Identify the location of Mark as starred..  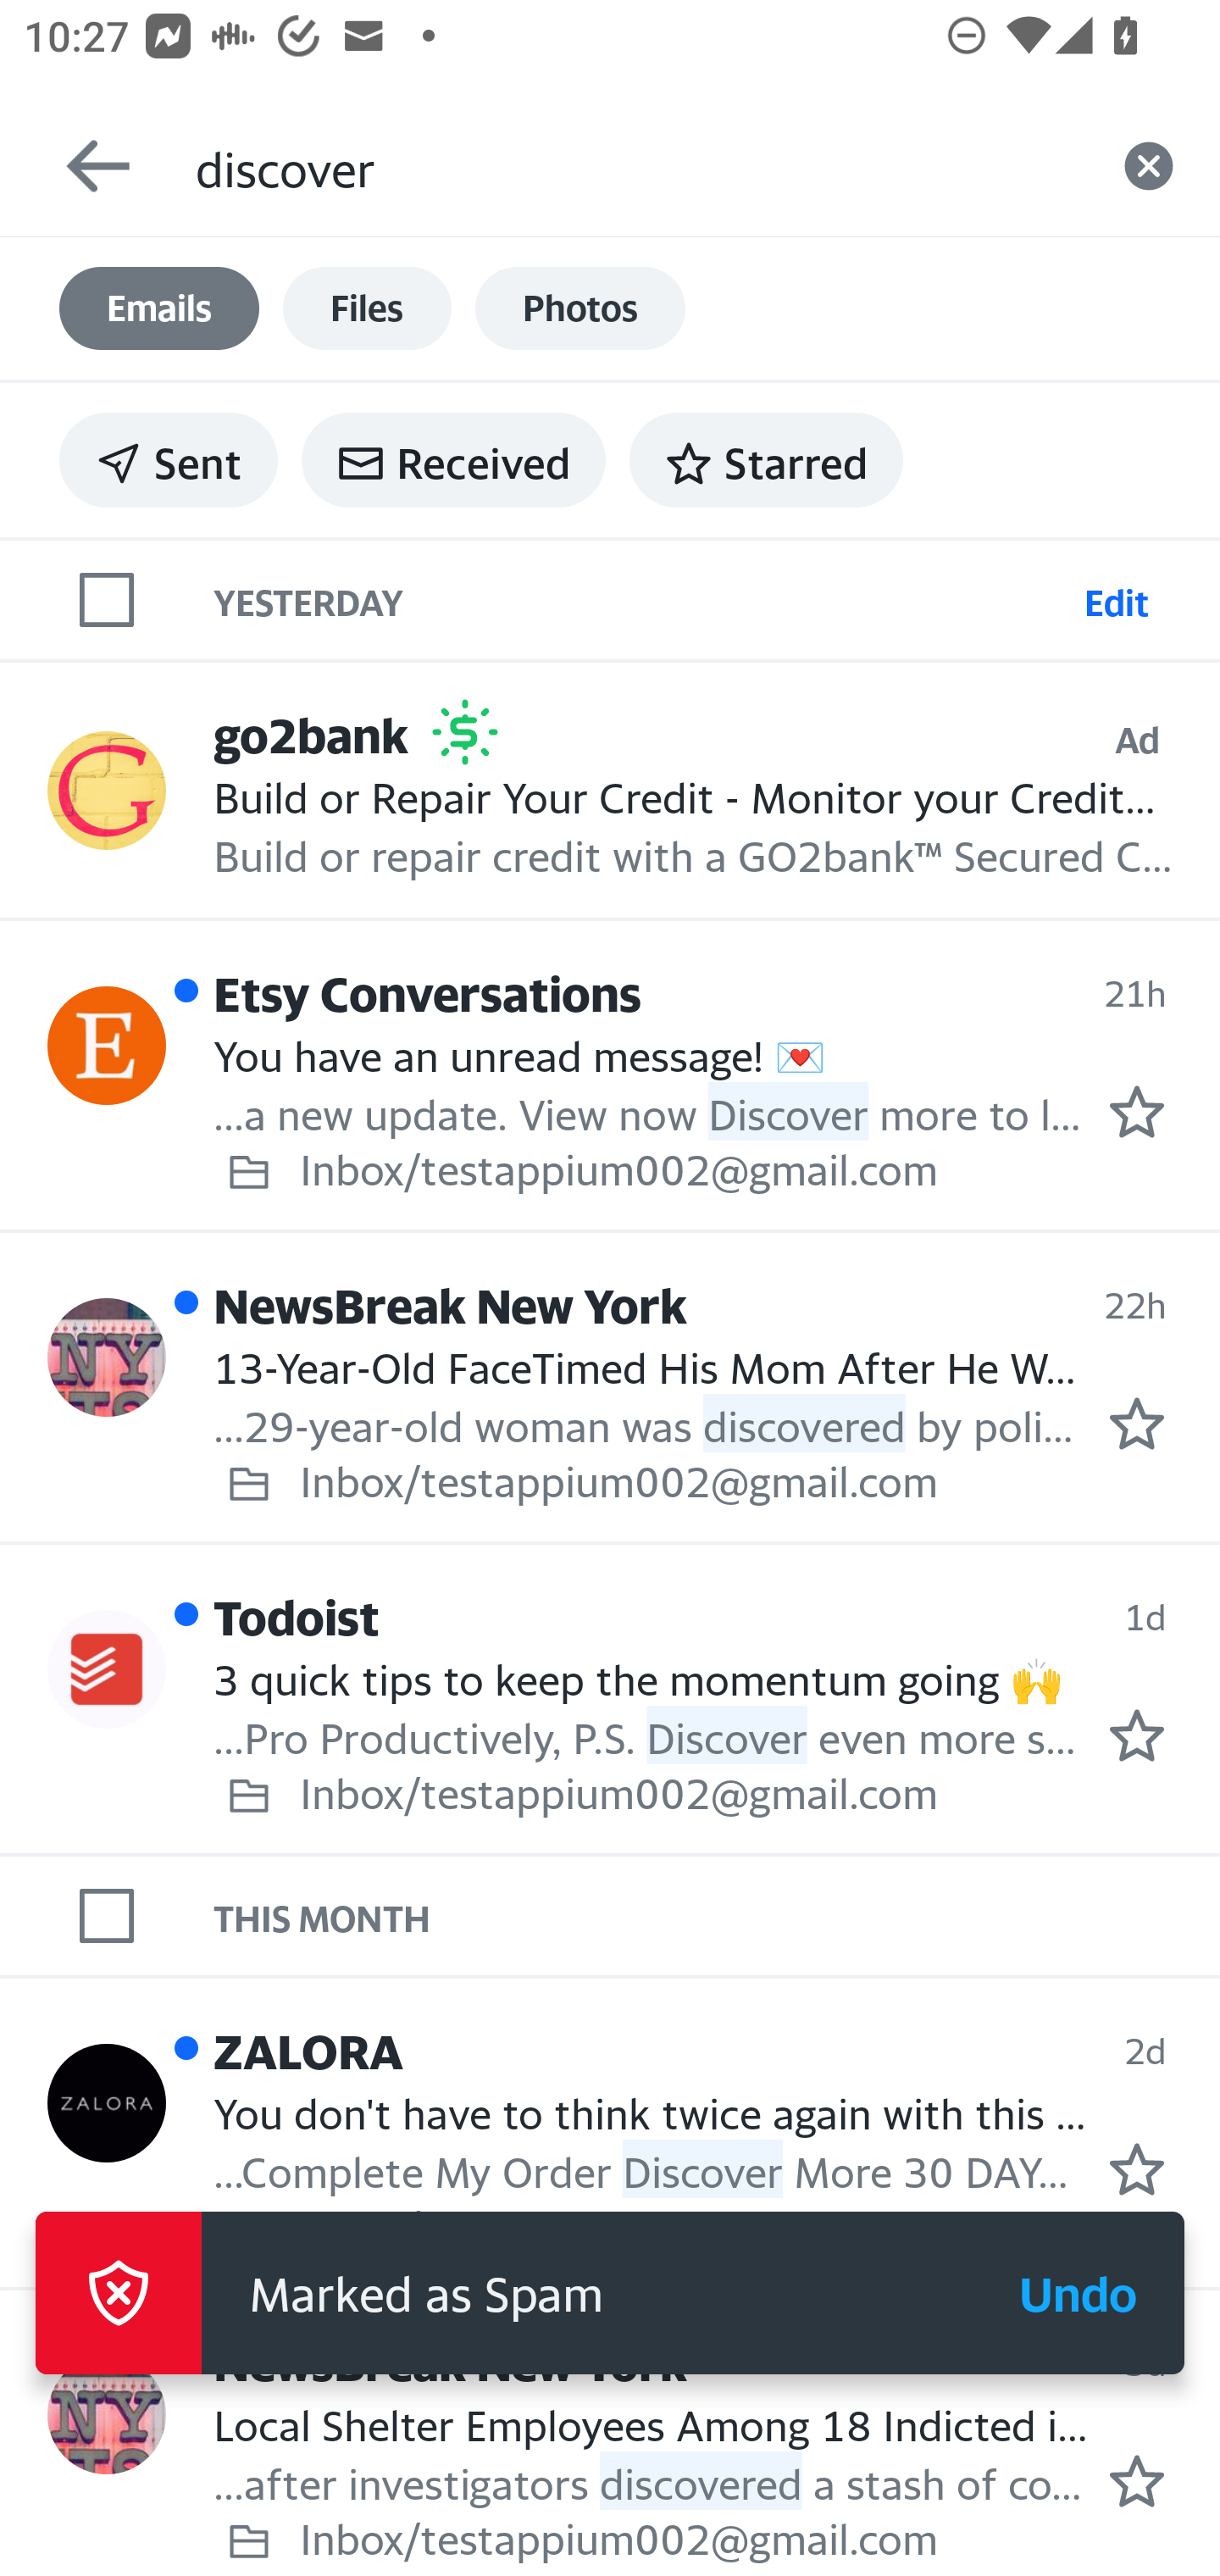
(1137, 1111).